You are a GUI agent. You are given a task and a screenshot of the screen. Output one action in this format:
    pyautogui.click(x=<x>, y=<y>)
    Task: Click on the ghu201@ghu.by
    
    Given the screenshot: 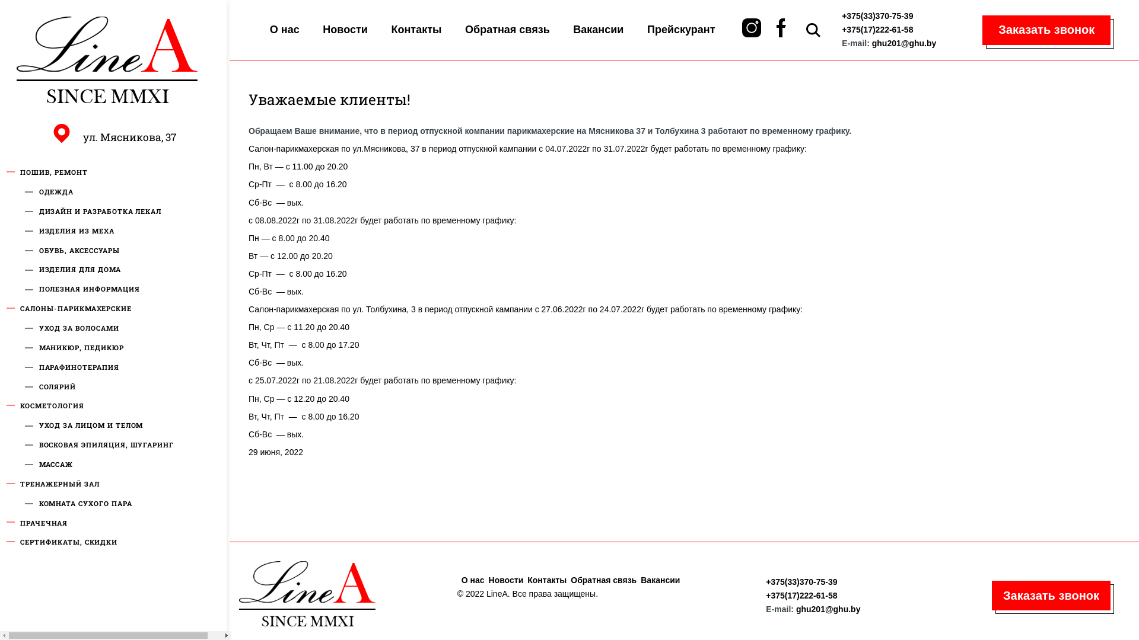 What is the action you would take?
    pyautogui.click(x=828, y=609)
    